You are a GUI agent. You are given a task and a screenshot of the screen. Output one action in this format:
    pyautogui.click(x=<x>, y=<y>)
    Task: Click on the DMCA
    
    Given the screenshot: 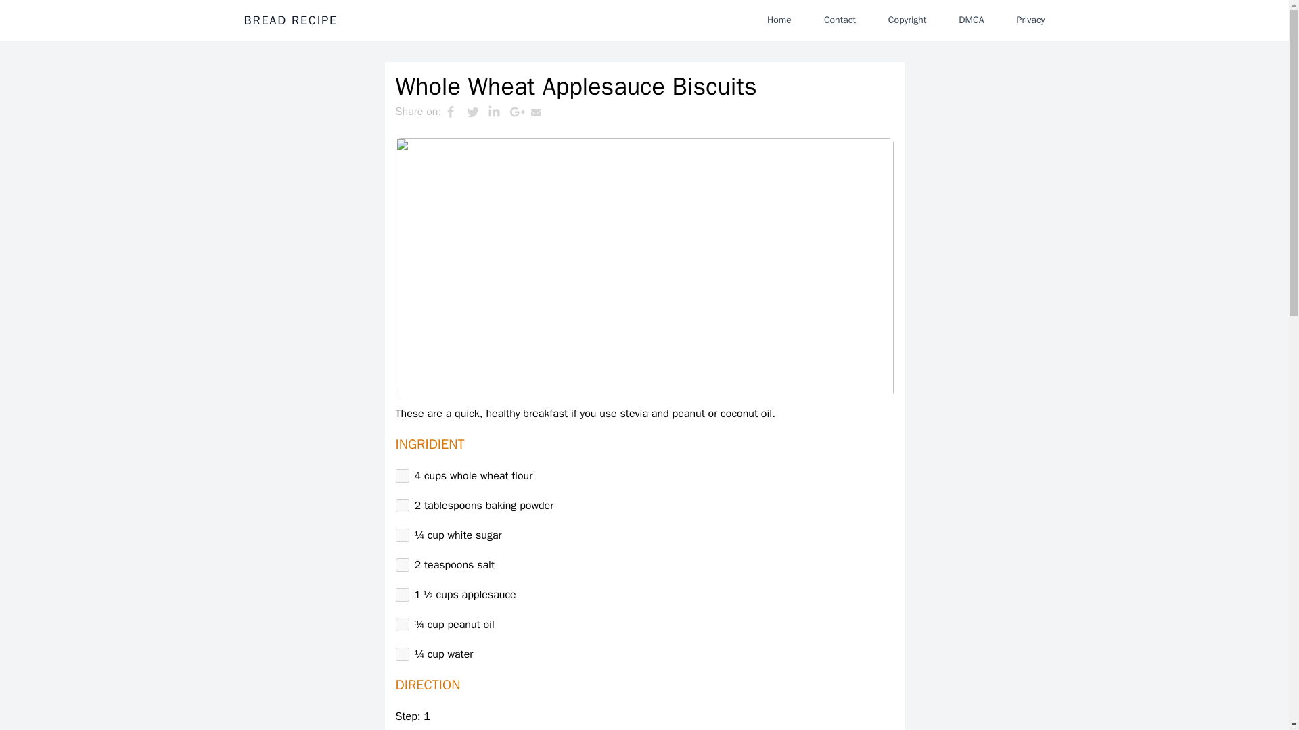 What is the action you would take?
    pyautogui.click(x=972, y=20)
    